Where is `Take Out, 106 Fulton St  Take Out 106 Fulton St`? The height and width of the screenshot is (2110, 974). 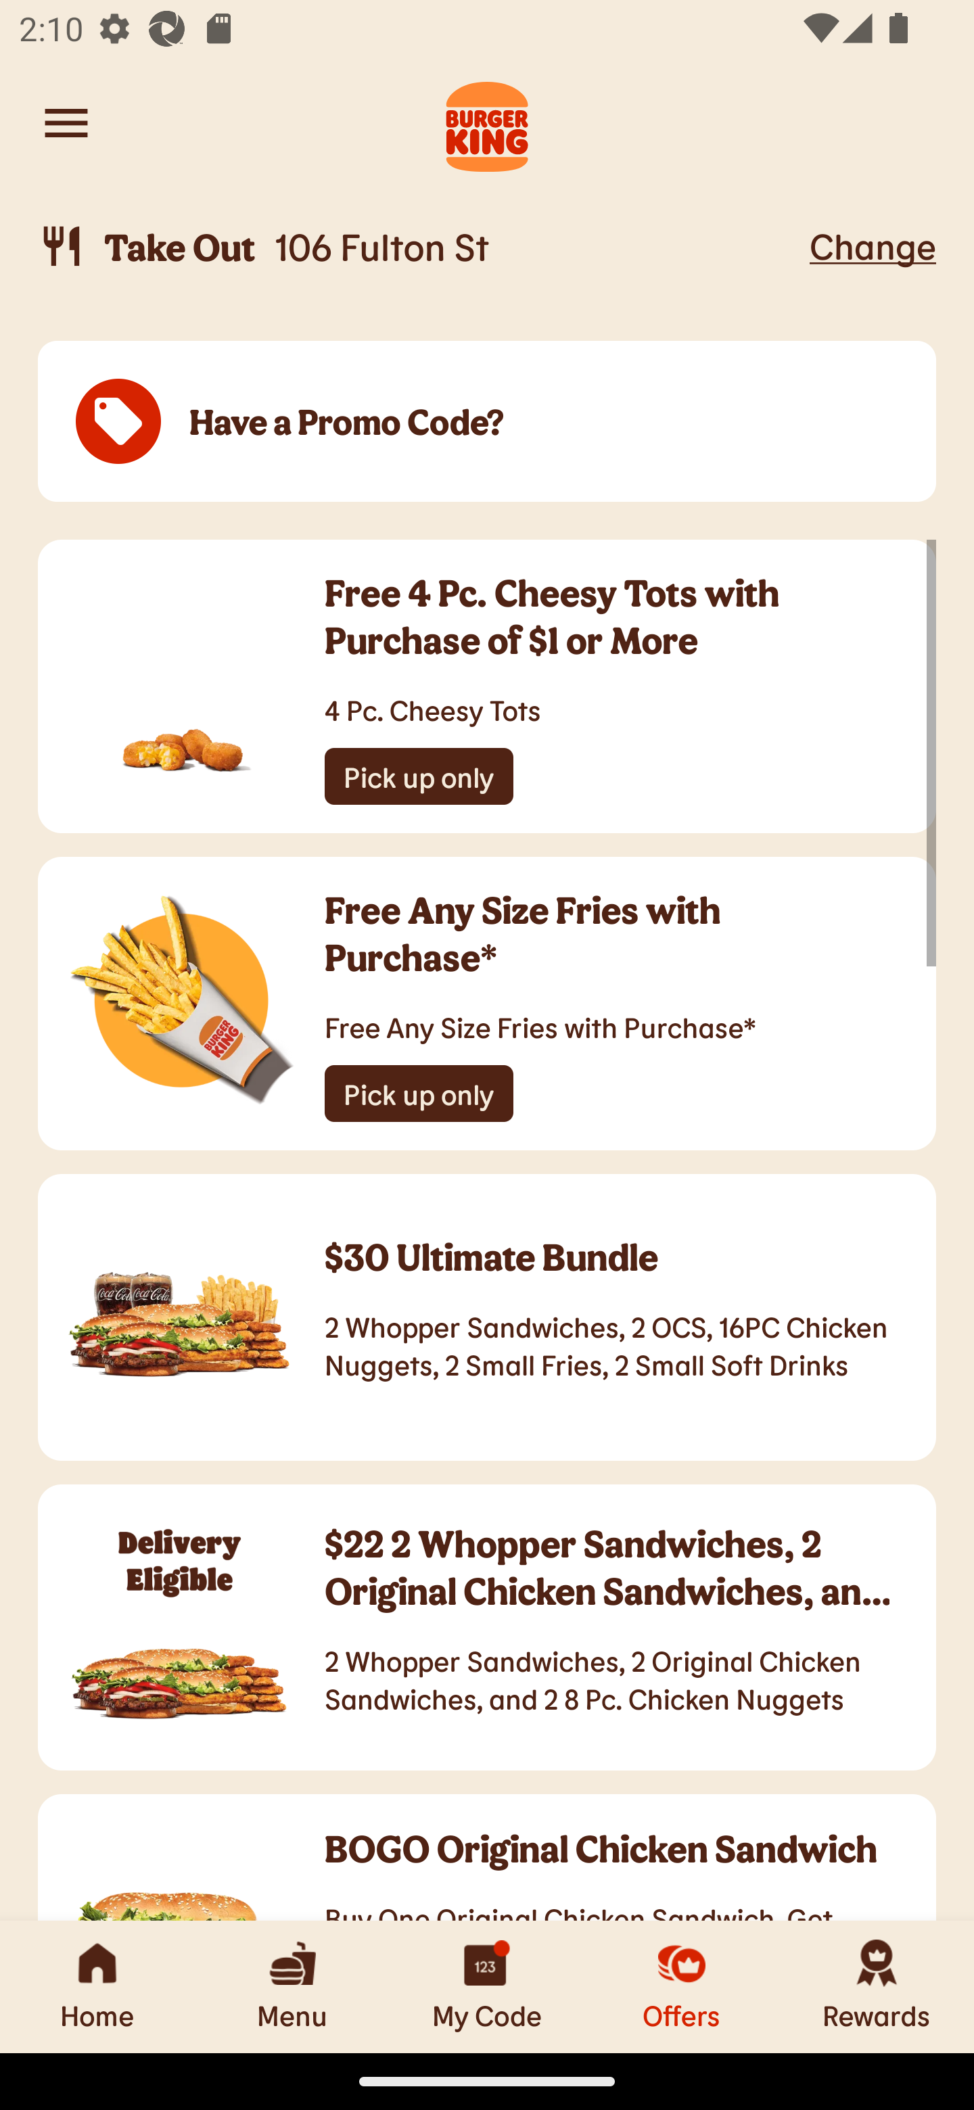 Take Out, 106 Fulton St  Take Out 106 Fulton St is located at coordinates (419, 246).